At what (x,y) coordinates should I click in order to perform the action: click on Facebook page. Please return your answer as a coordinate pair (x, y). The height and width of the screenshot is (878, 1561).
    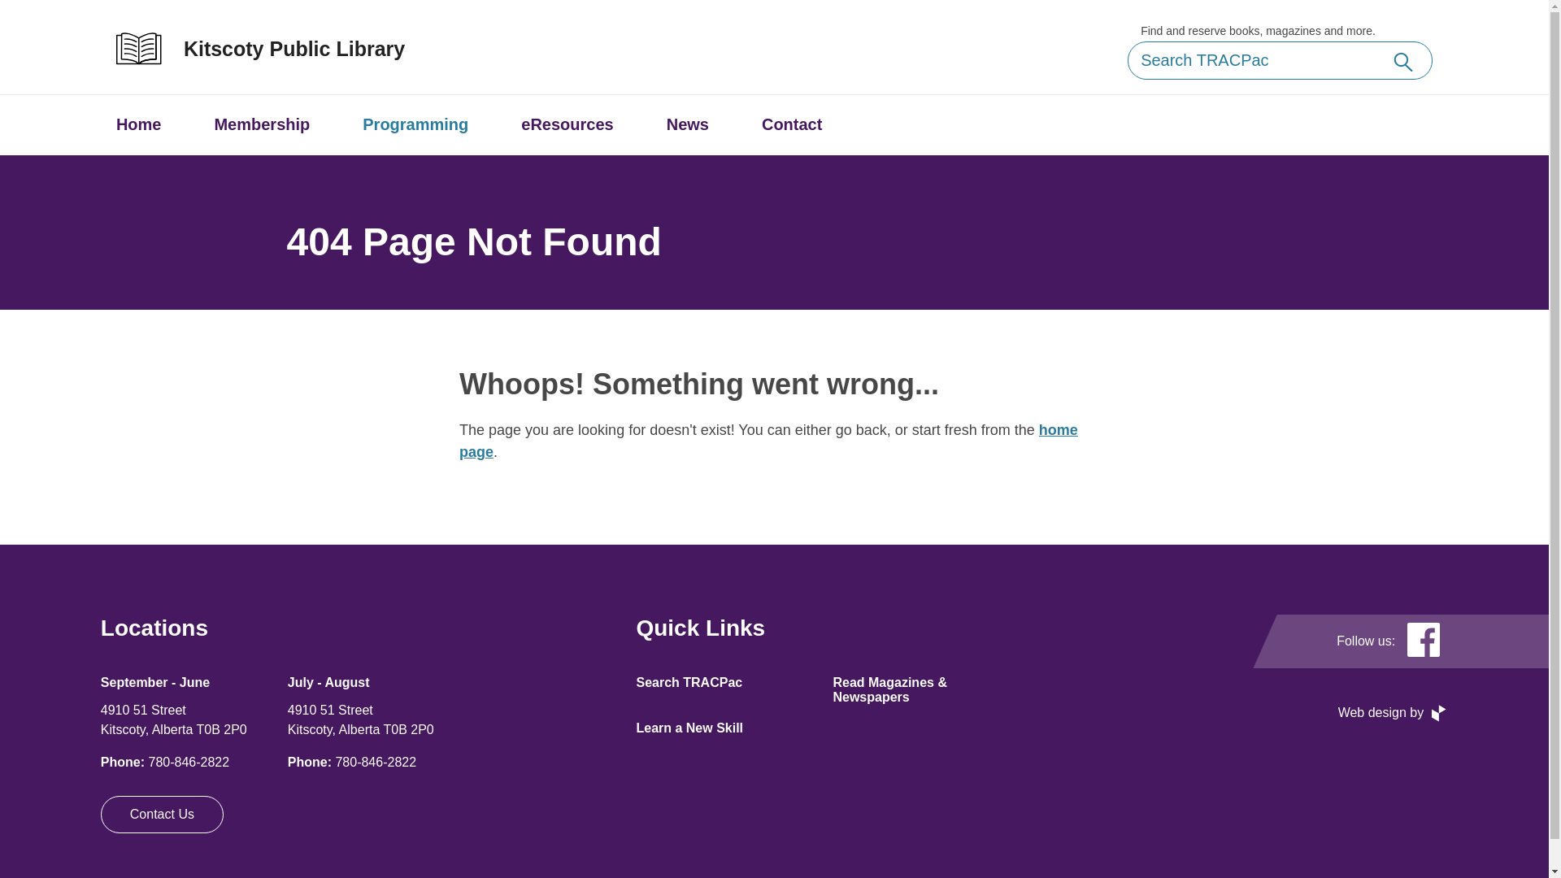
    Looking at the image, I should click on (1424, 641).